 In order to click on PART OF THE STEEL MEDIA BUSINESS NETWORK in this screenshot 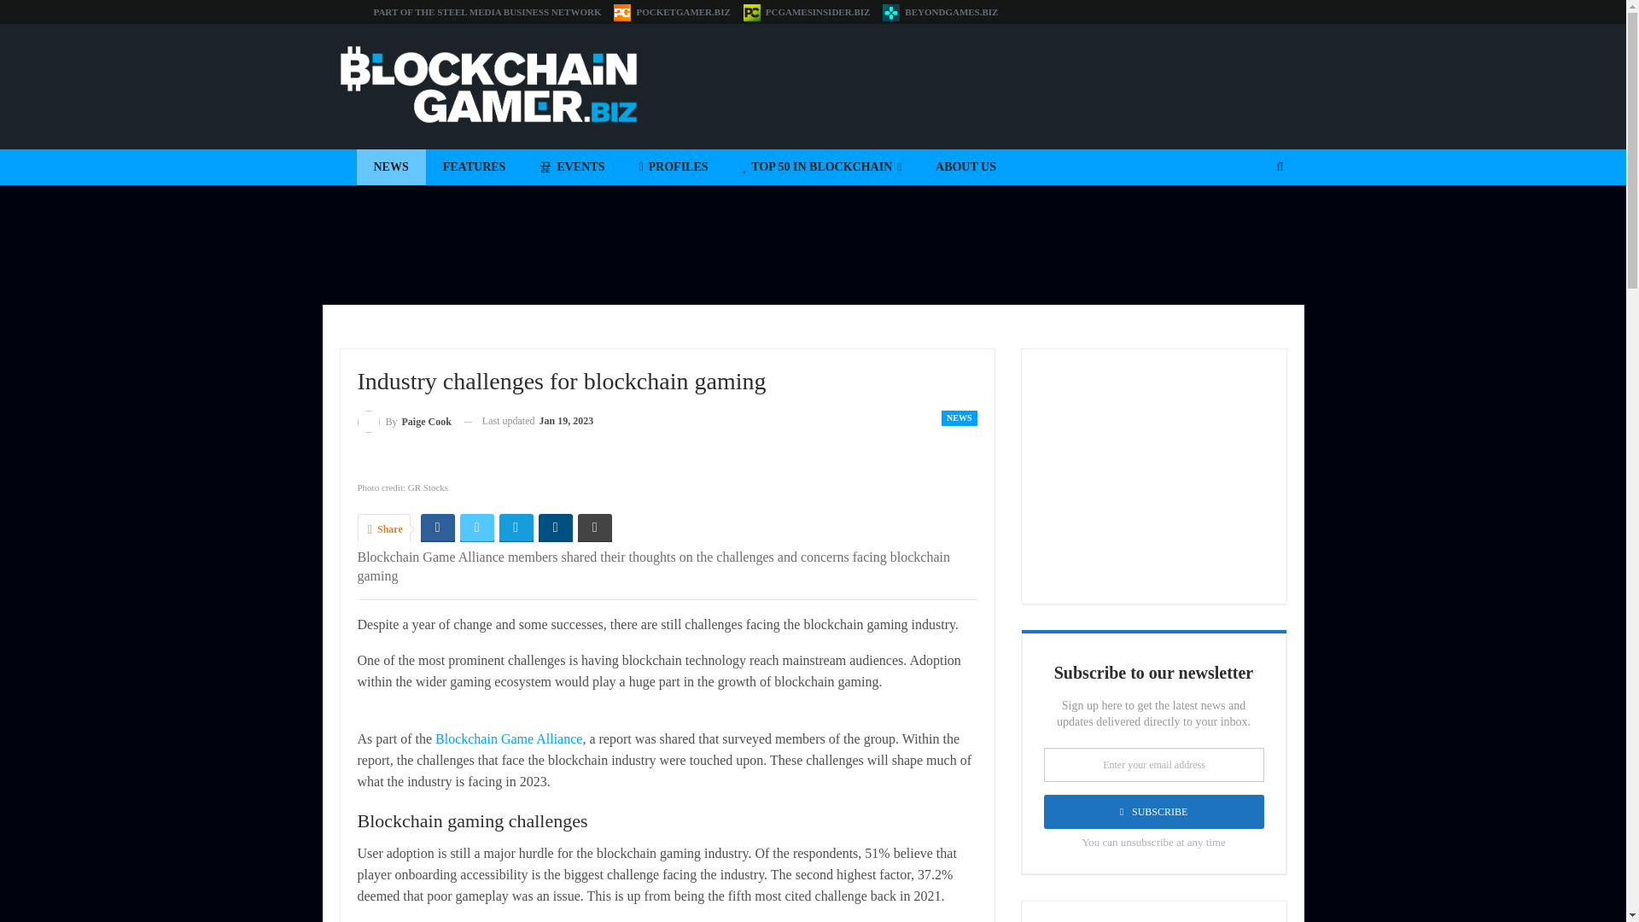, I will do `click(487, 12)`.